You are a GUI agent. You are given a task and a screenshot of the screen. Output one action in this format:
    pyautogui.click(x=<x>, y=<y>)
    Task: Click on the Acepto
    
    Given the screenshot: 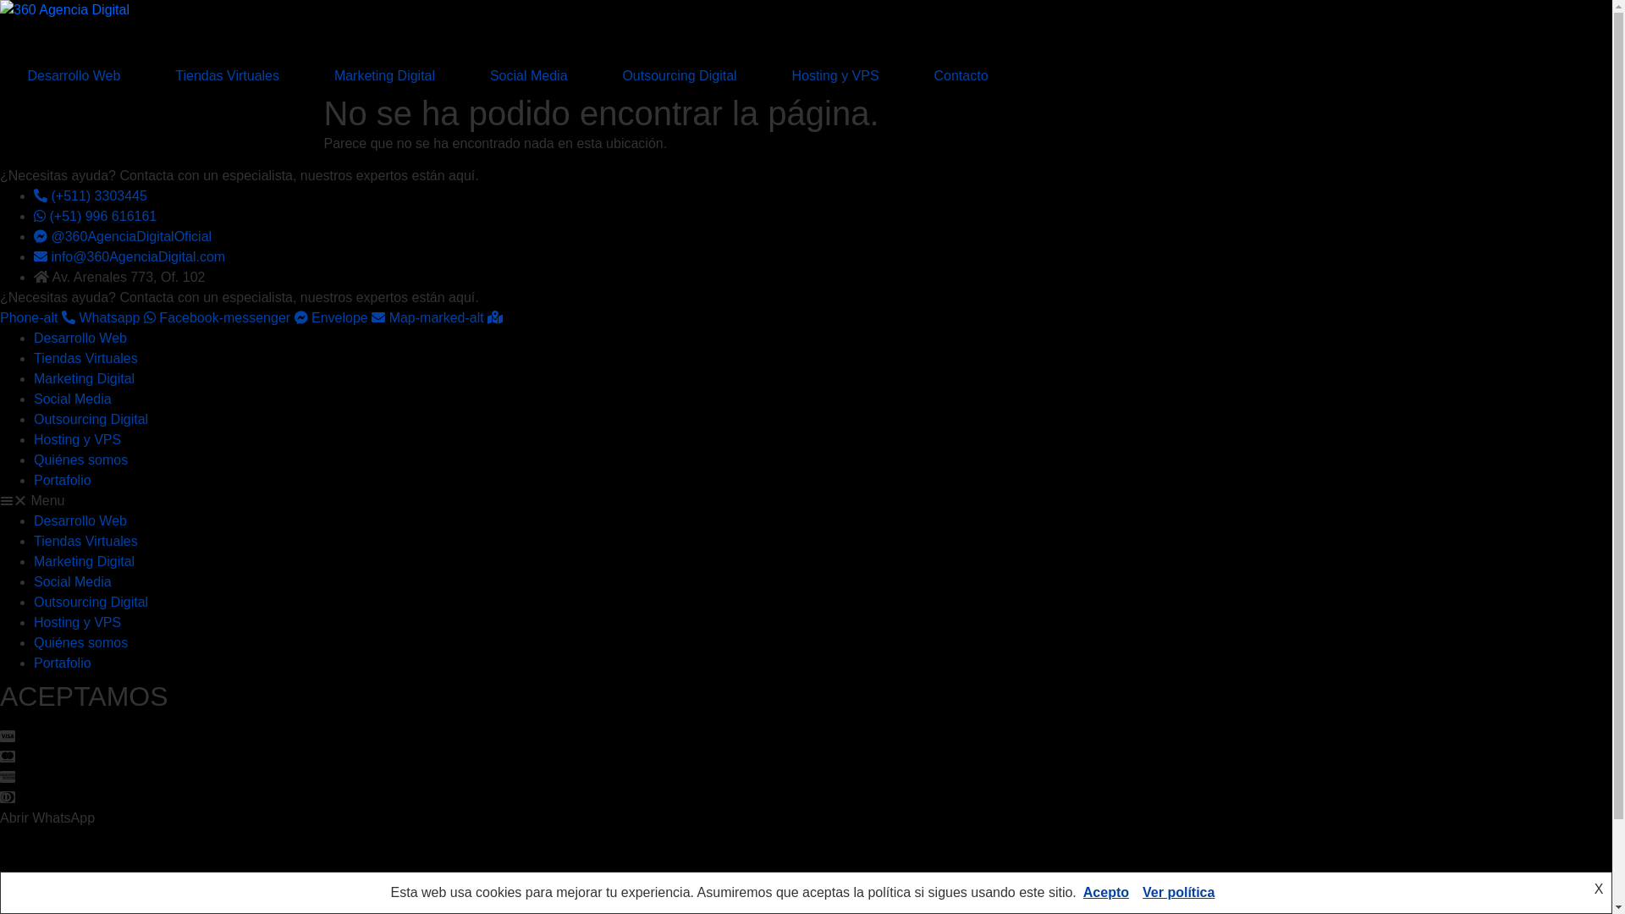 What is the action you would take?
    pyautogui.click(x=1106, y=892)
    